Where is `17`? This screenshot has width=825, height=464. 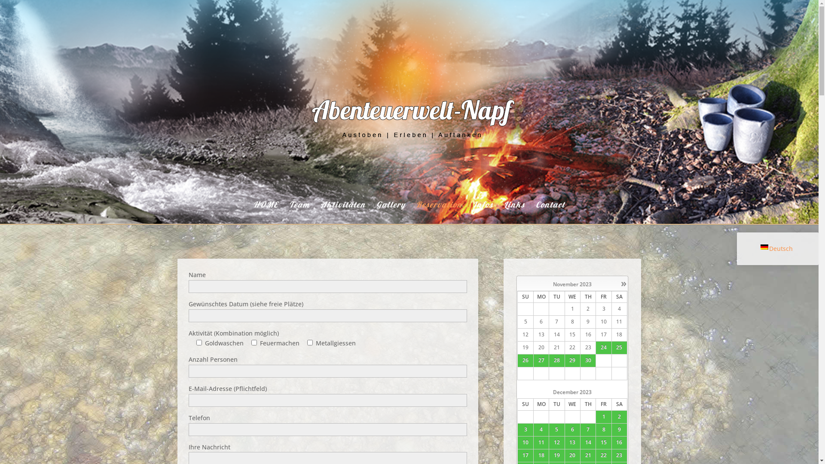
17 is located at coordinates (526, 455).